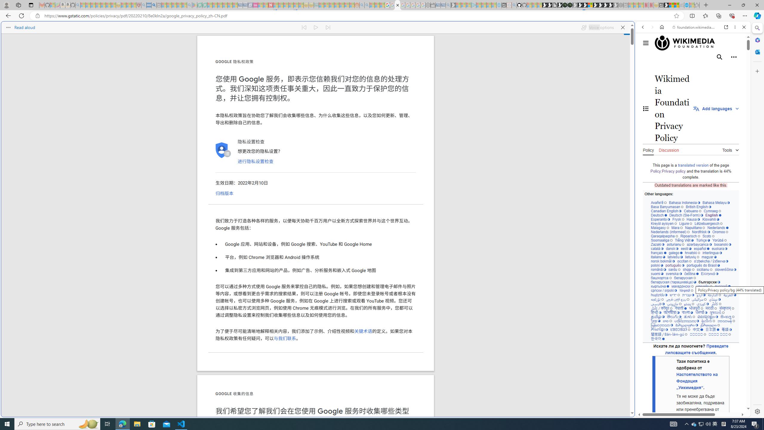 The height and width of the screenshot is (430, 764). Describe the element at coordinates (661, 240) in the screenshot. I see `Soomaaliga` at that location.